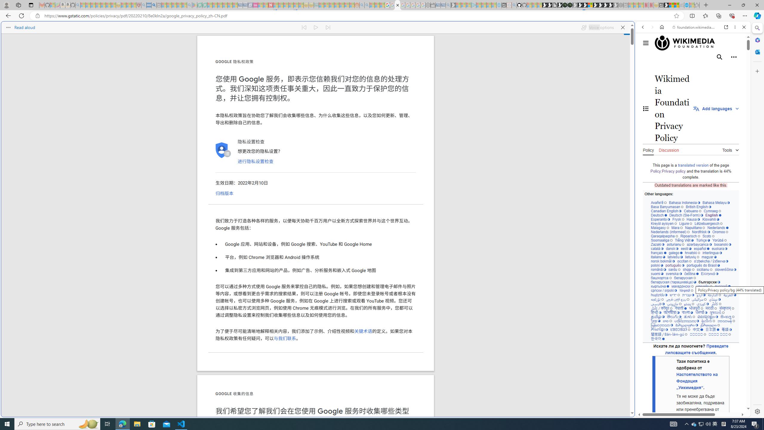 The height and width of the screenshot is (430, 764). Describe the element at coordinates (661, 240) in the screenshot. I see `Soomaaliga` at that location.